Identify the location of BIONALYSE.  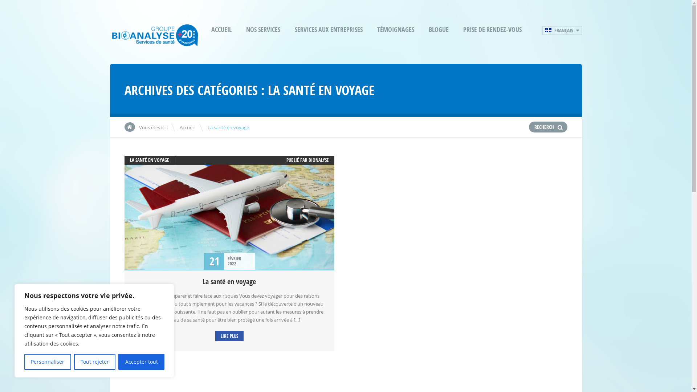
(319, 160).